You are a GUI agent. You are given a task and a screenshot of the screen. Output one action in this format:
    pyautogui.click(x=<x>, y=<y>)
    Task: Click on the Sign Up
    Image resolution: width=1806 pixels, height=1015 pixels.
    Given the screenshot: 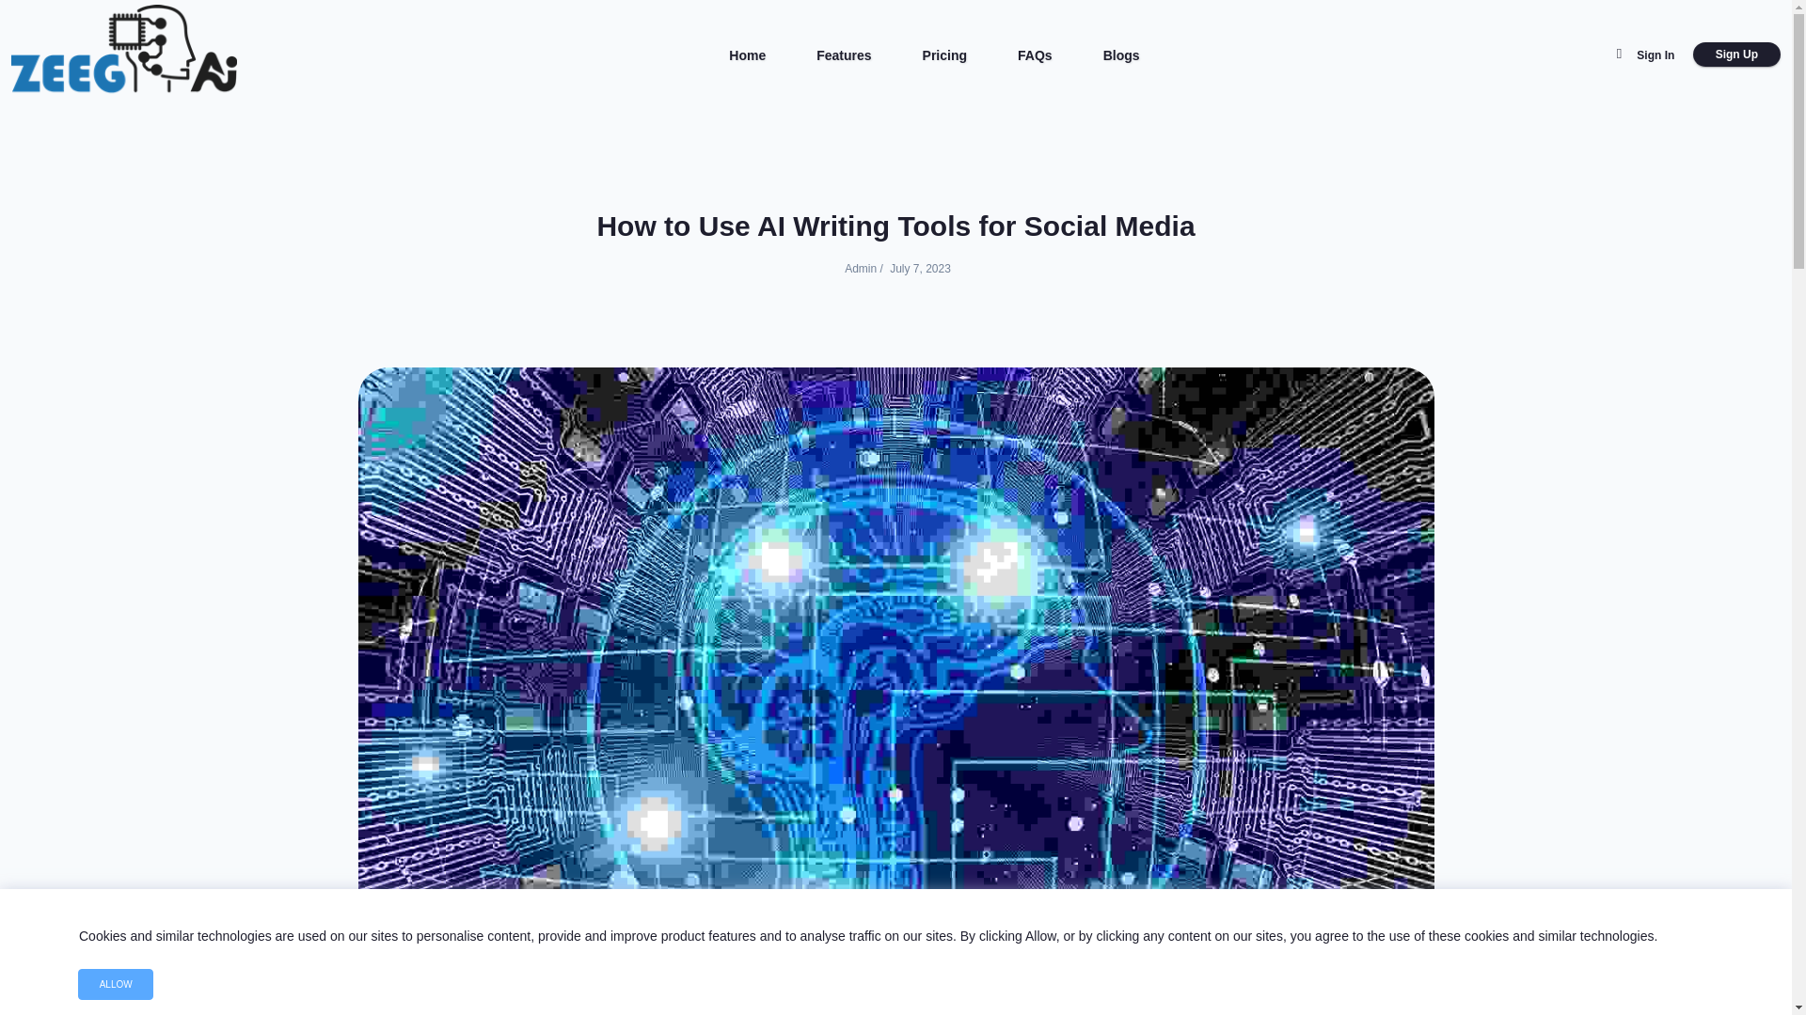 What is the action you would take?
    pyautogui.click(x=1736, y=55)
    